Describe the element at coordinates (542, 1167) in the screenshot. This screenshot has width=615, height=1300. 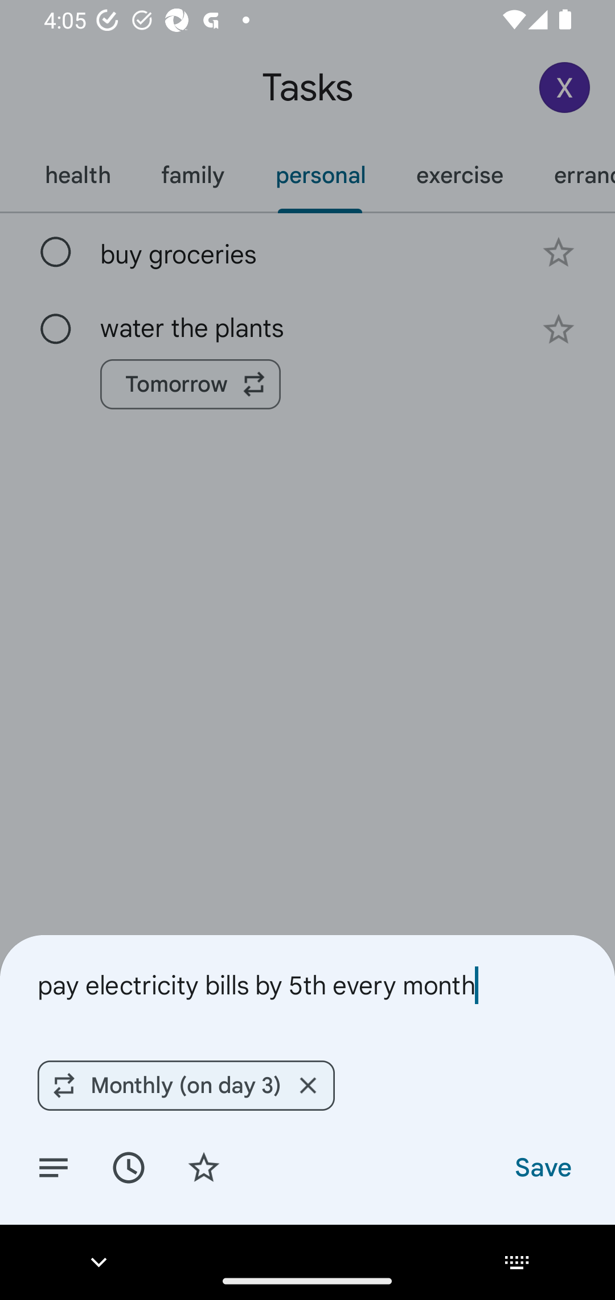
I see `Save` at that location.